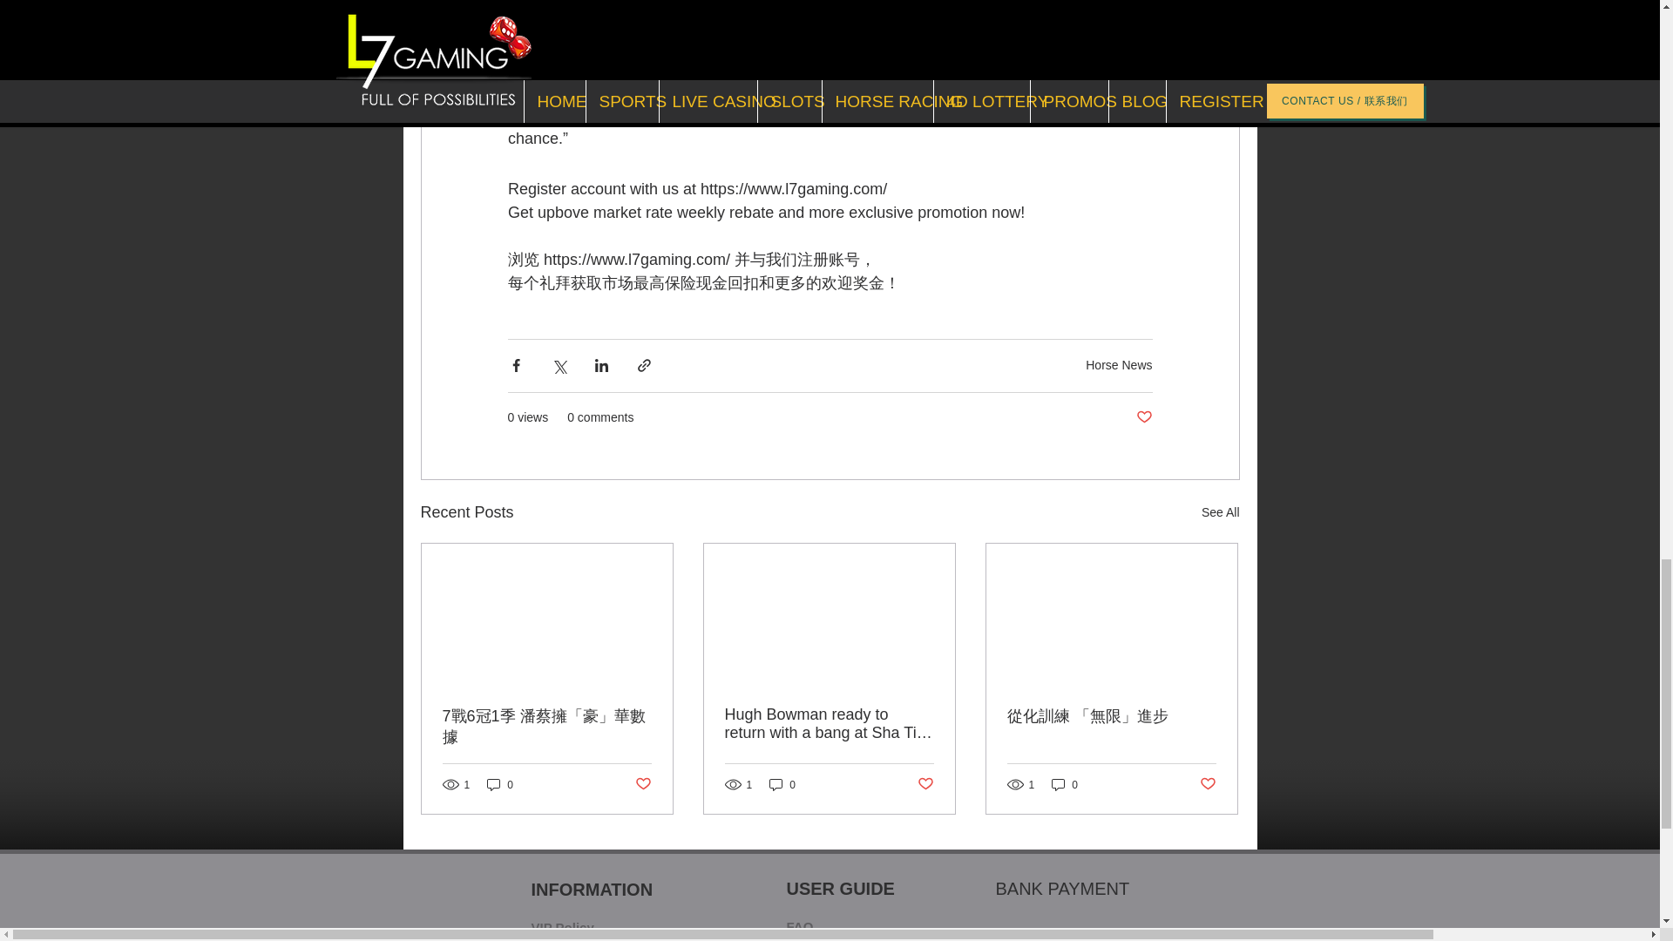 The image size is (1673, 941). What do you see at coordinates (1168, 936) in the screenshot?
I see `bank-hongleong.jpg` at bounding box center [1168, 936].